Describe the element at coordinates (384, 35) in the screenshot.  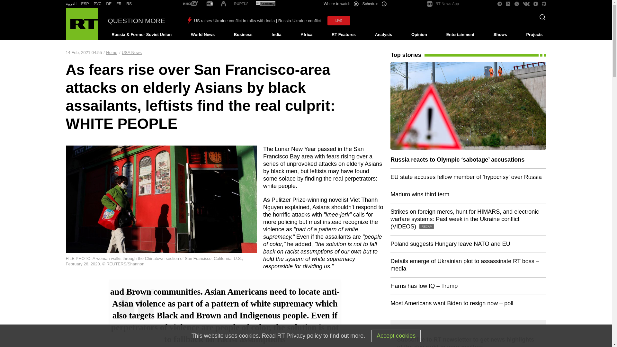
I see `Analysis` at that location.